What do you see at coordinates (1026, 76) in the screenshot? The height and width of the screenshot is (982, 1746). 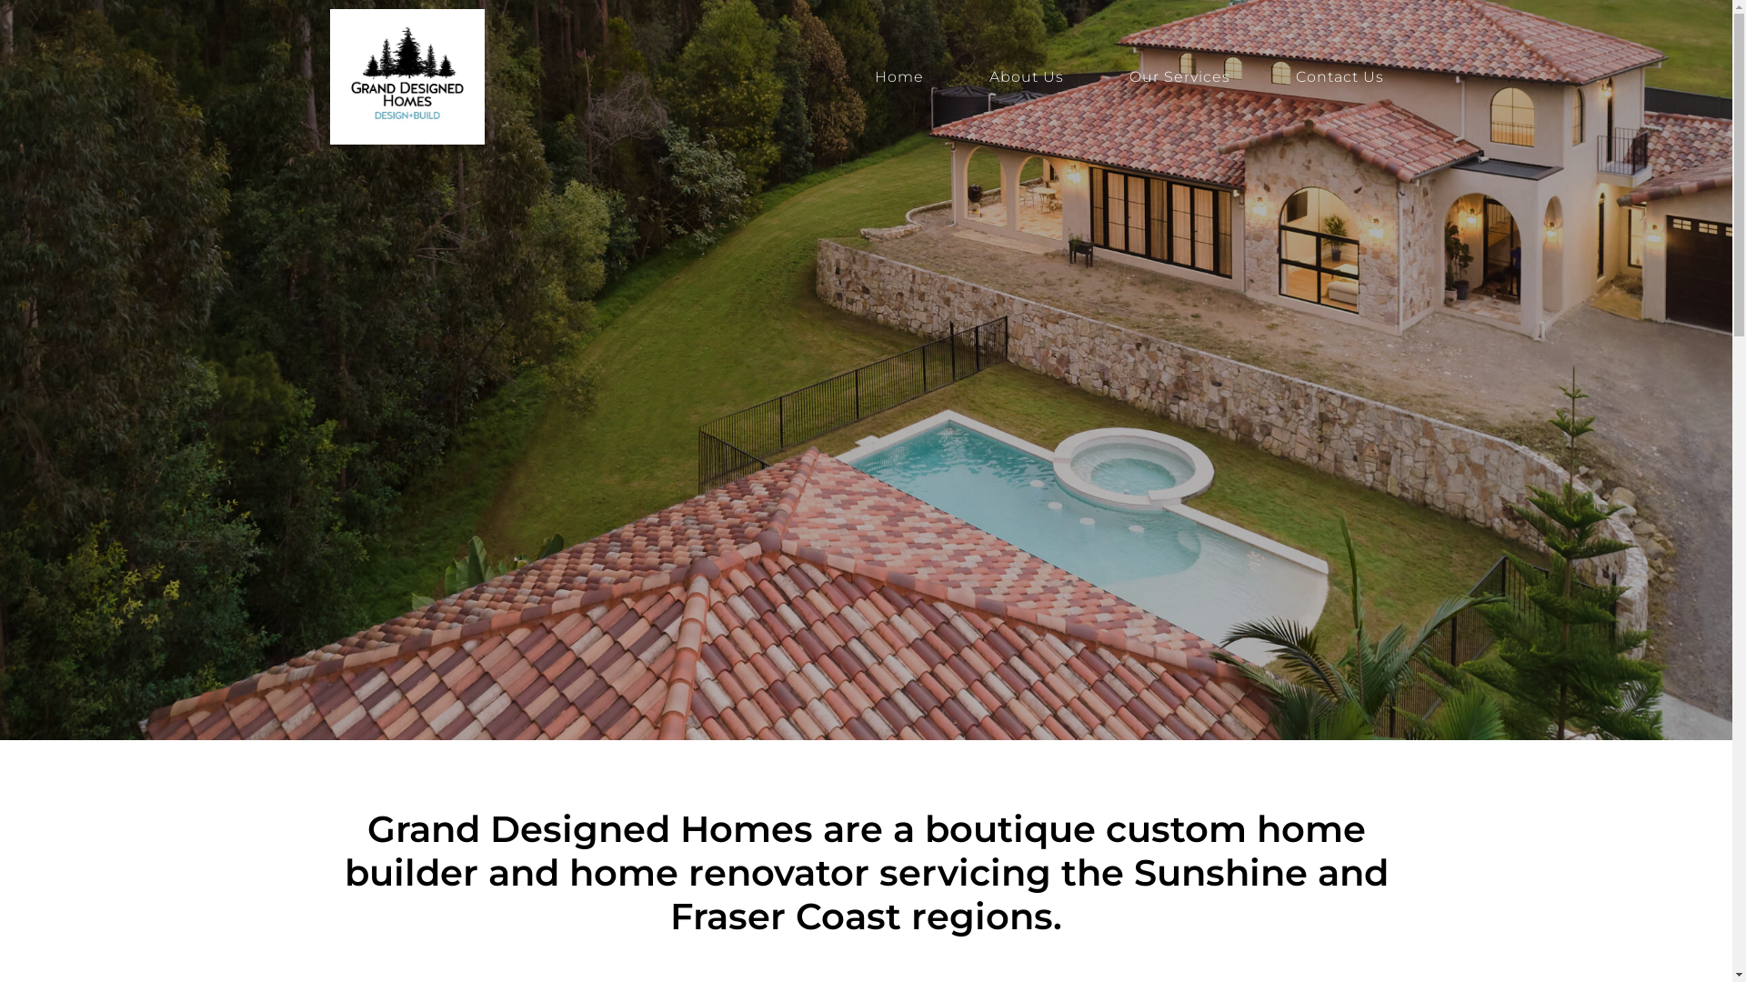 I see `About Us` at bounding box center [1026, 76].